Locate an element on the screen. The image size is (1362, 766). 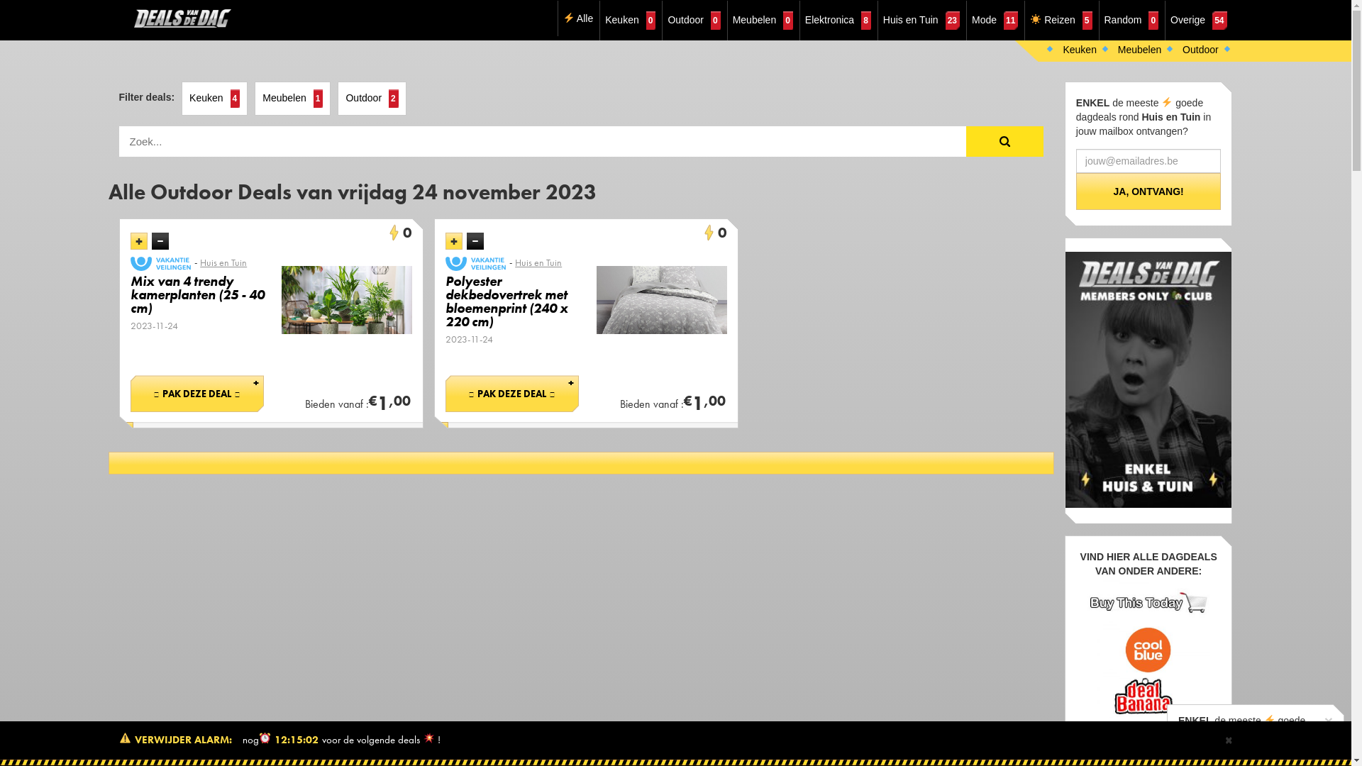
Outdoor is located at coordinates (1207, 50).